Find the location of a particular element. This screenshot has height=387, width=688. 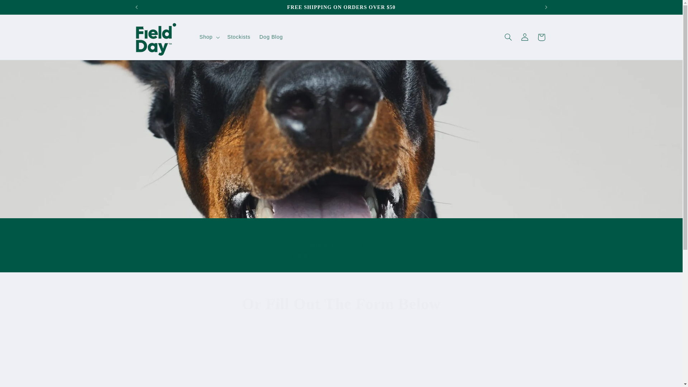

Cart is located at coordinates (541, 37).